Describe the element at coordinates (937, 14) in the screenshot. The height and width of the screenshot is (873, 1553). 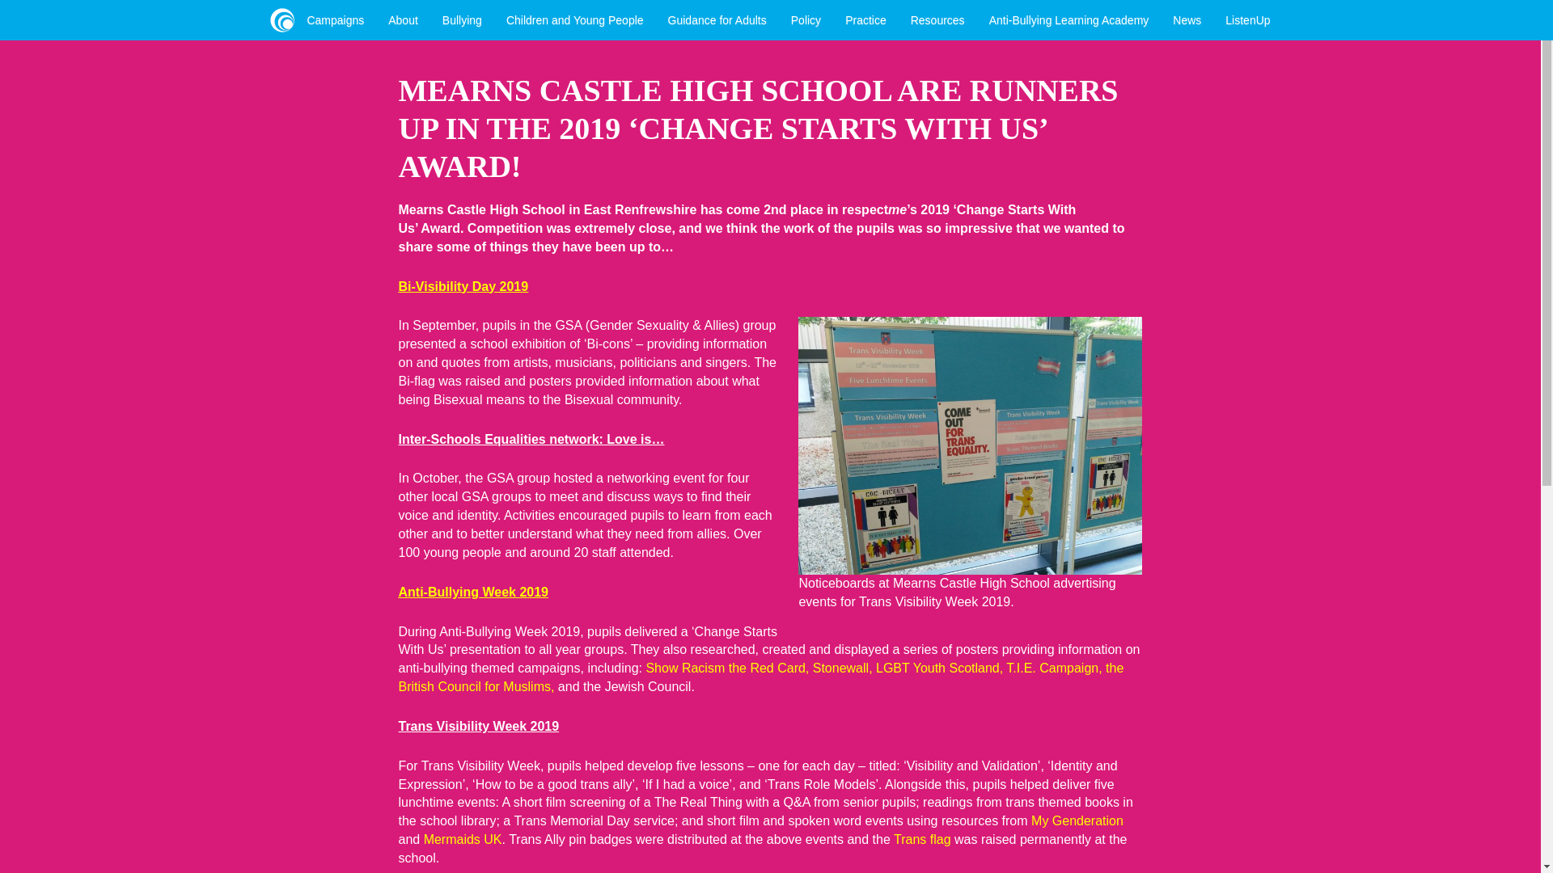
I see `Resources` at that location.